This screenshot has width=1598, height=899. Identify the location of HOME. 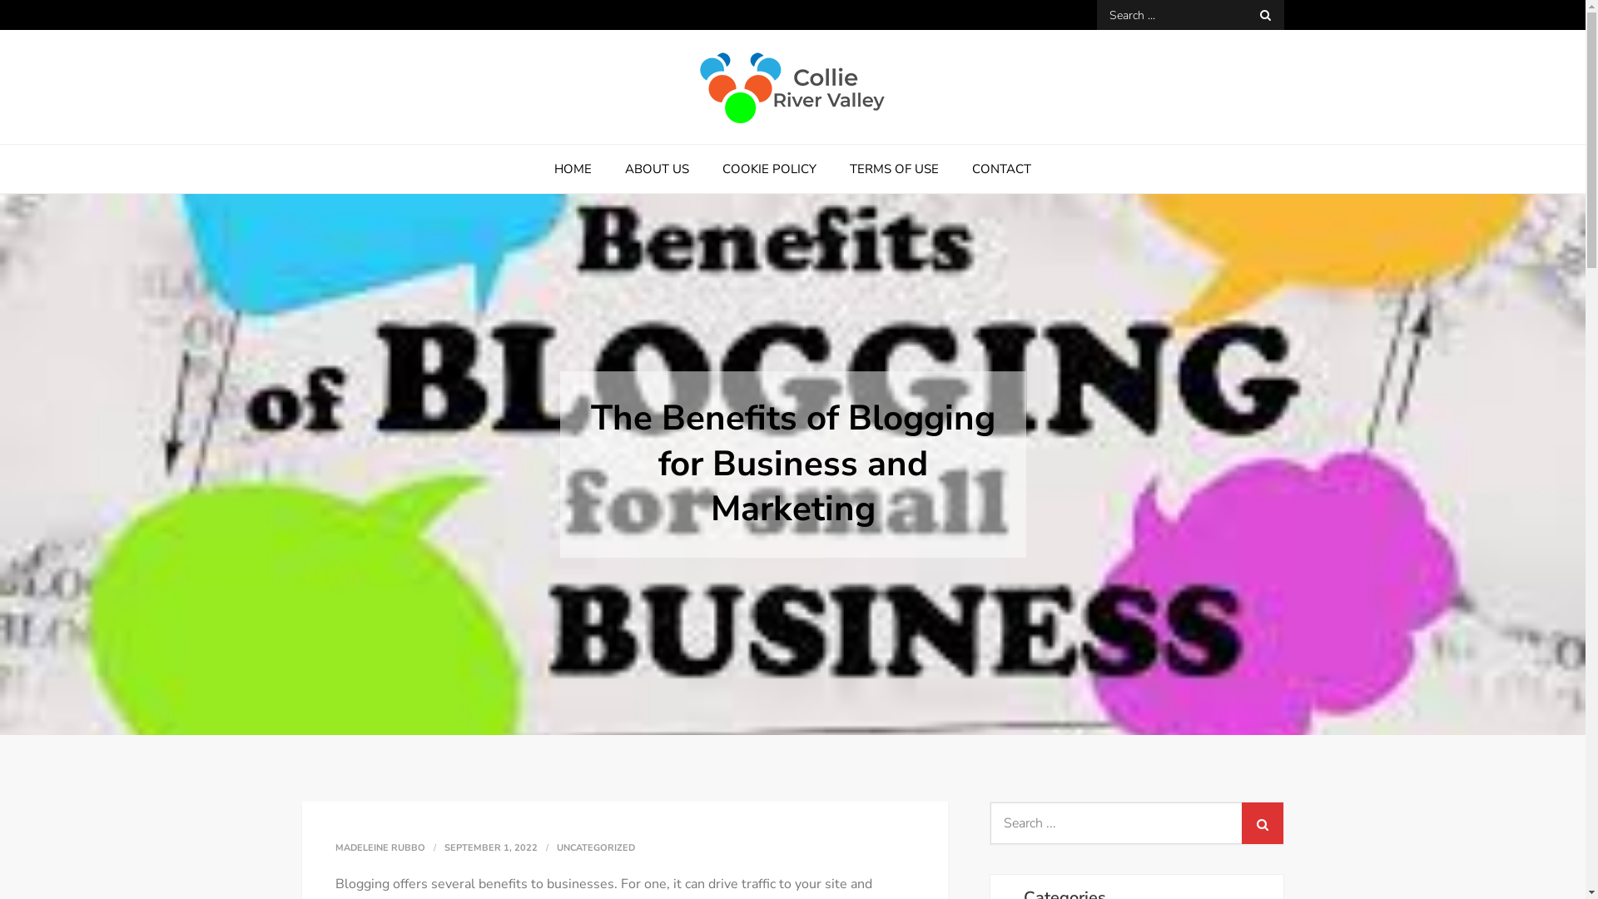
(573, 169).